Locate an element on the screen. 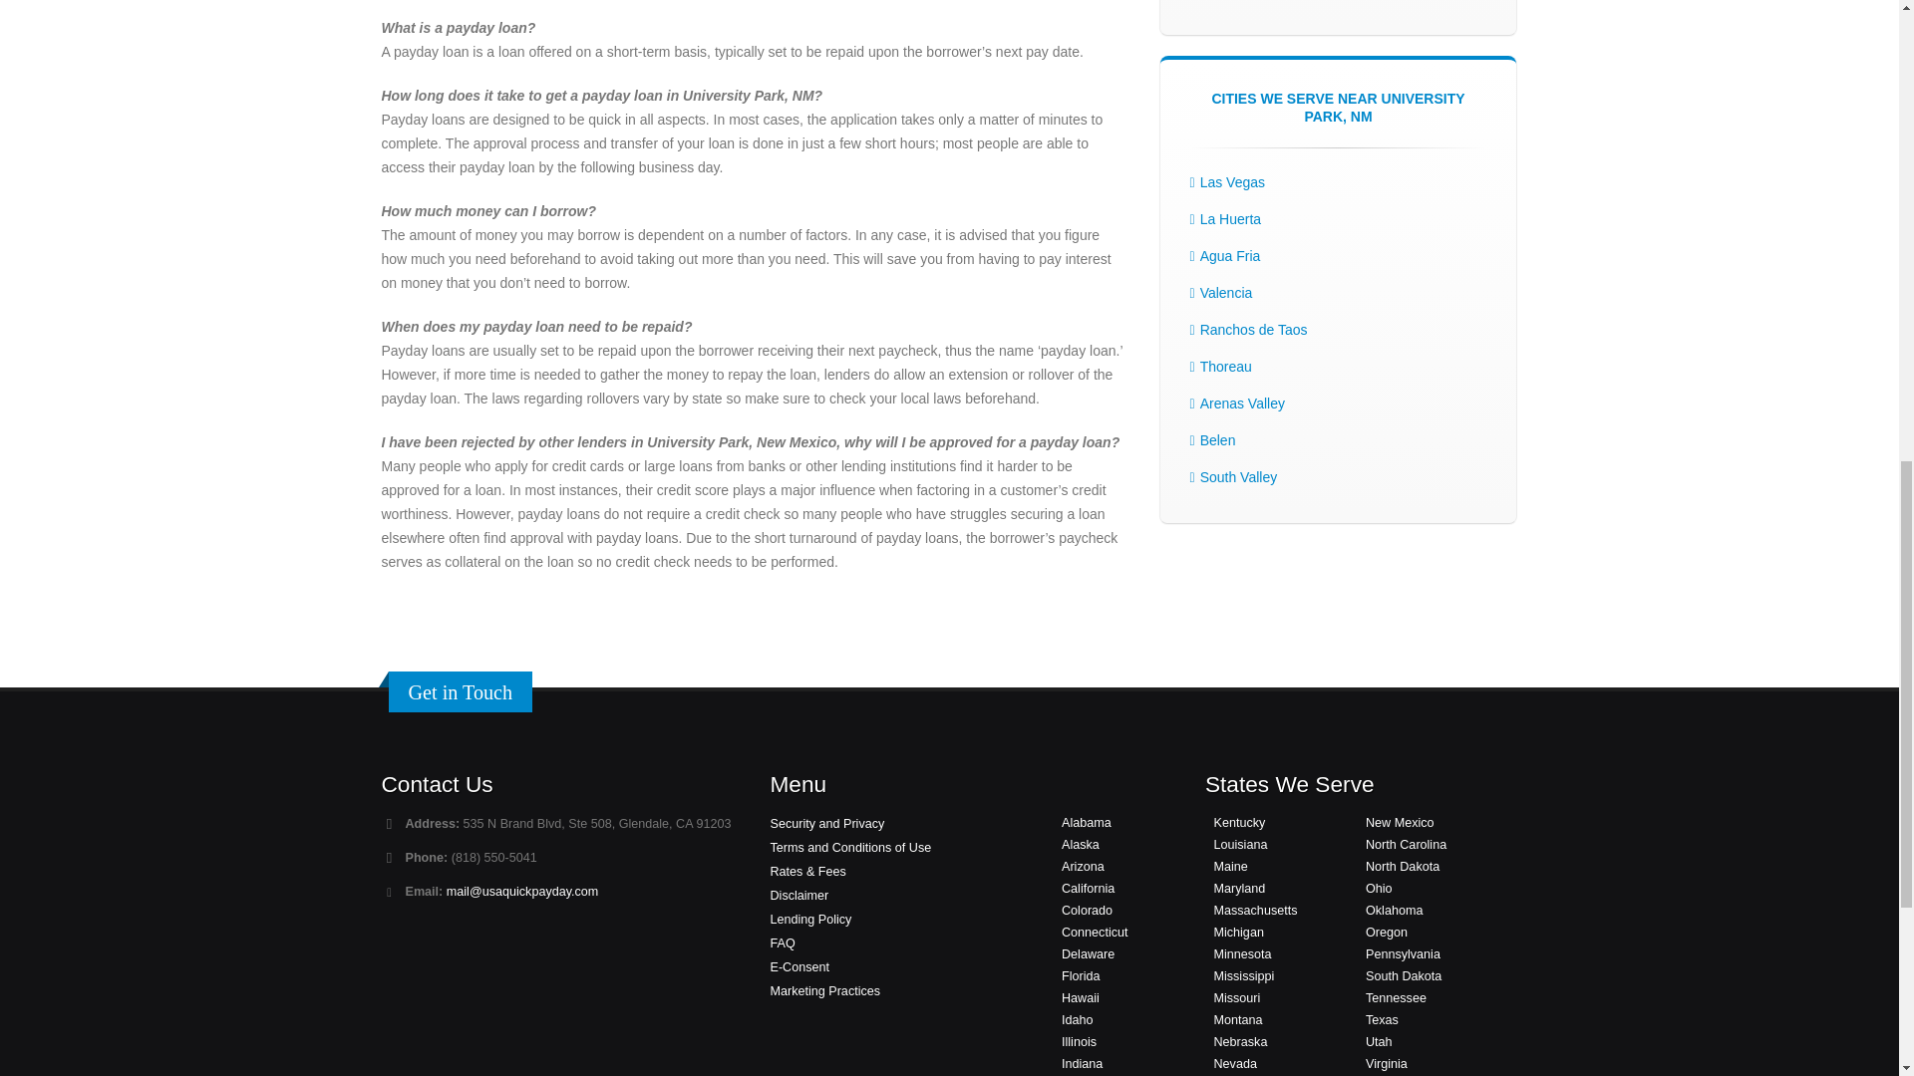 Image resolution: width=1914 pixels, height=1076 pixels. FAQ is located at coordinates (782, 942).